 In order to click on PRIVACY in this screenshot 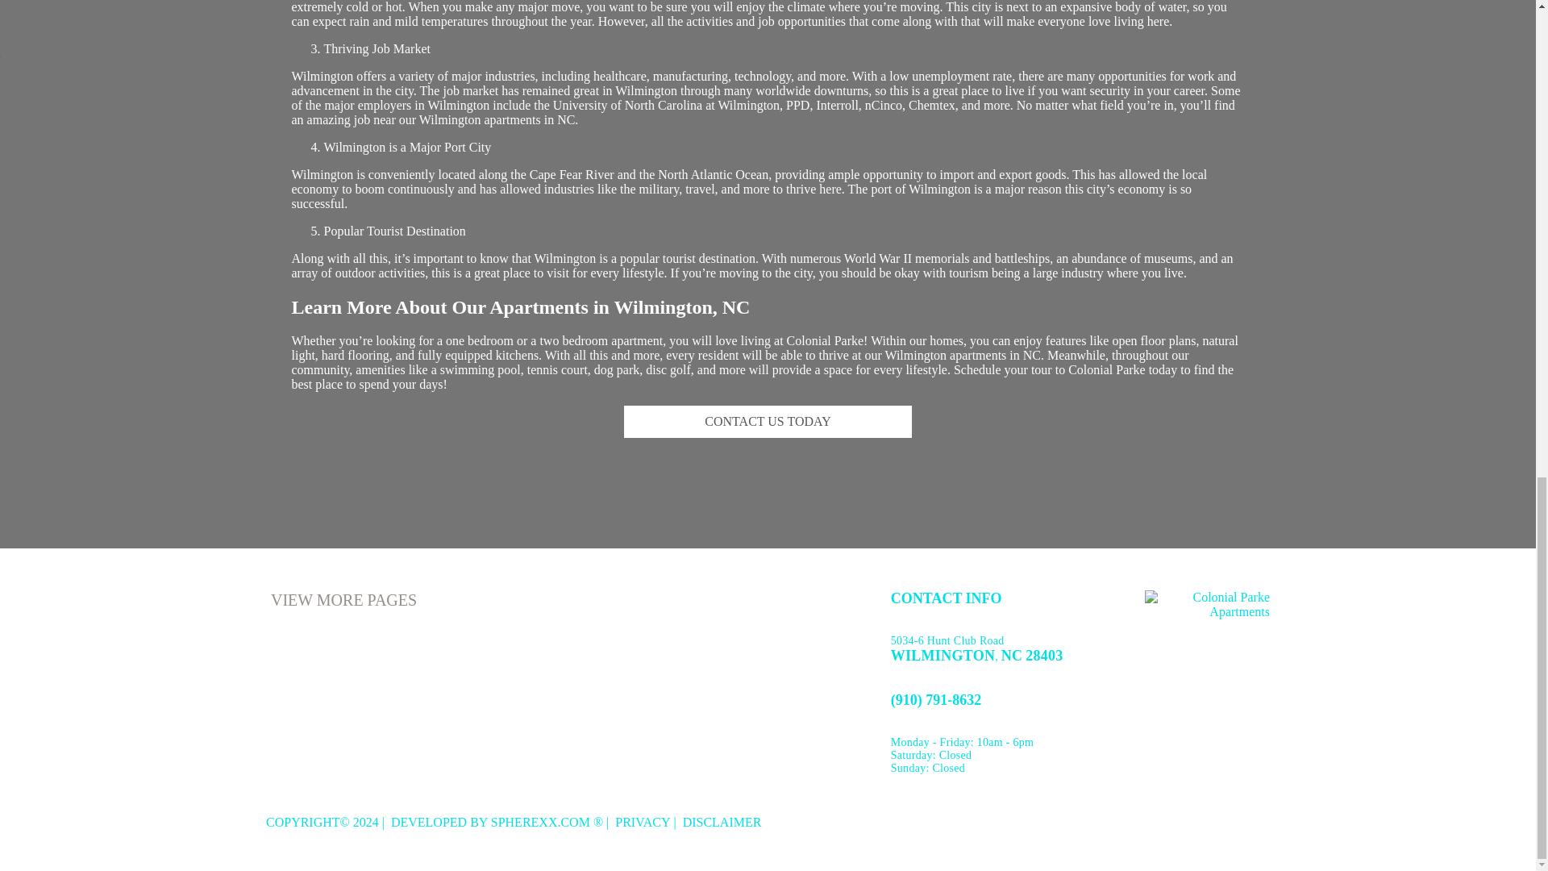, I will do `click(642, 822)`.